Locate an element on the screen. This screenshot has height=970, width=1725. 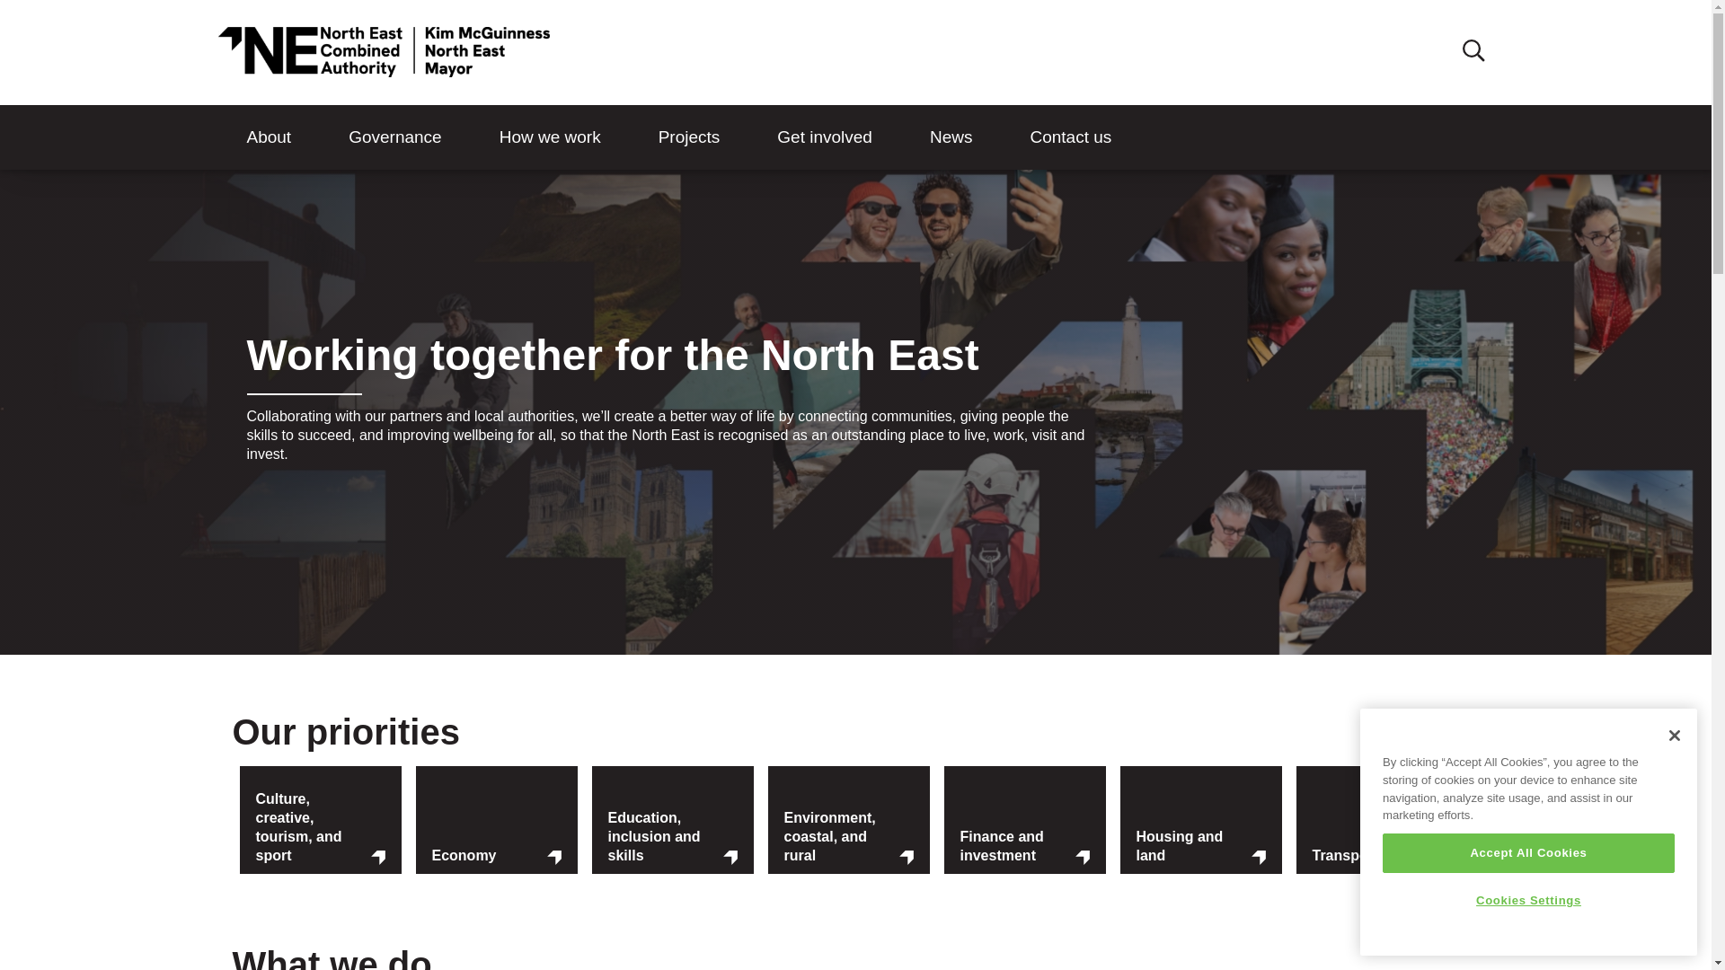
Economy is located at coordinates (496, 857).